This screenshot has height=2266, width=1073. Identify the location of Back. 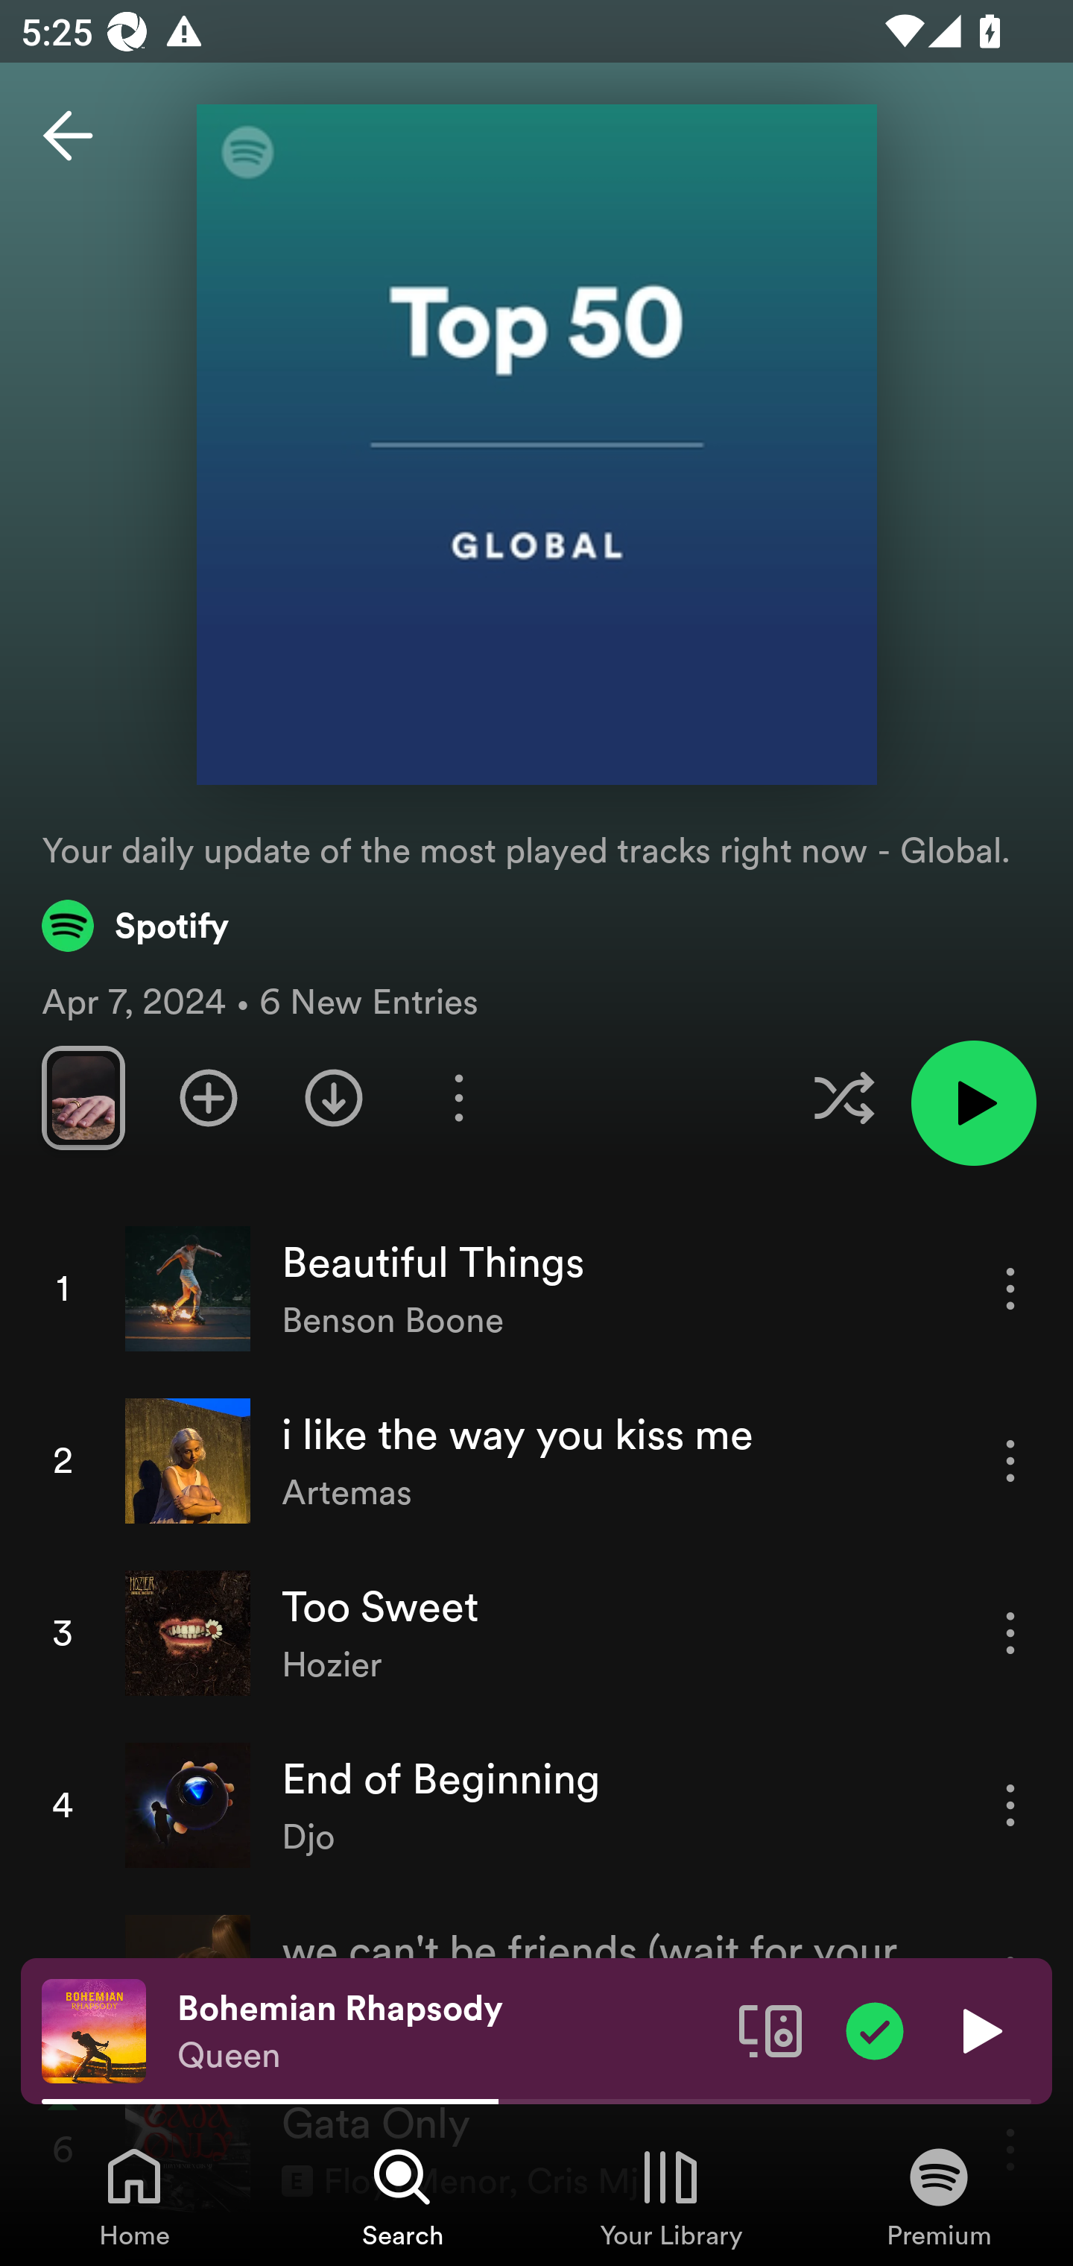
(68, 136).